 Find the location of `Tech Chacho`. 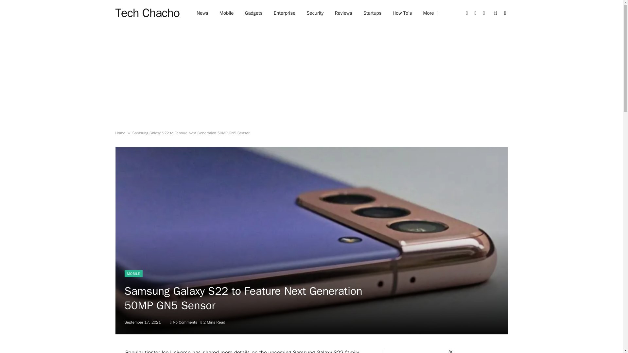

Tech Chacho is located at coordinates (147, 13).